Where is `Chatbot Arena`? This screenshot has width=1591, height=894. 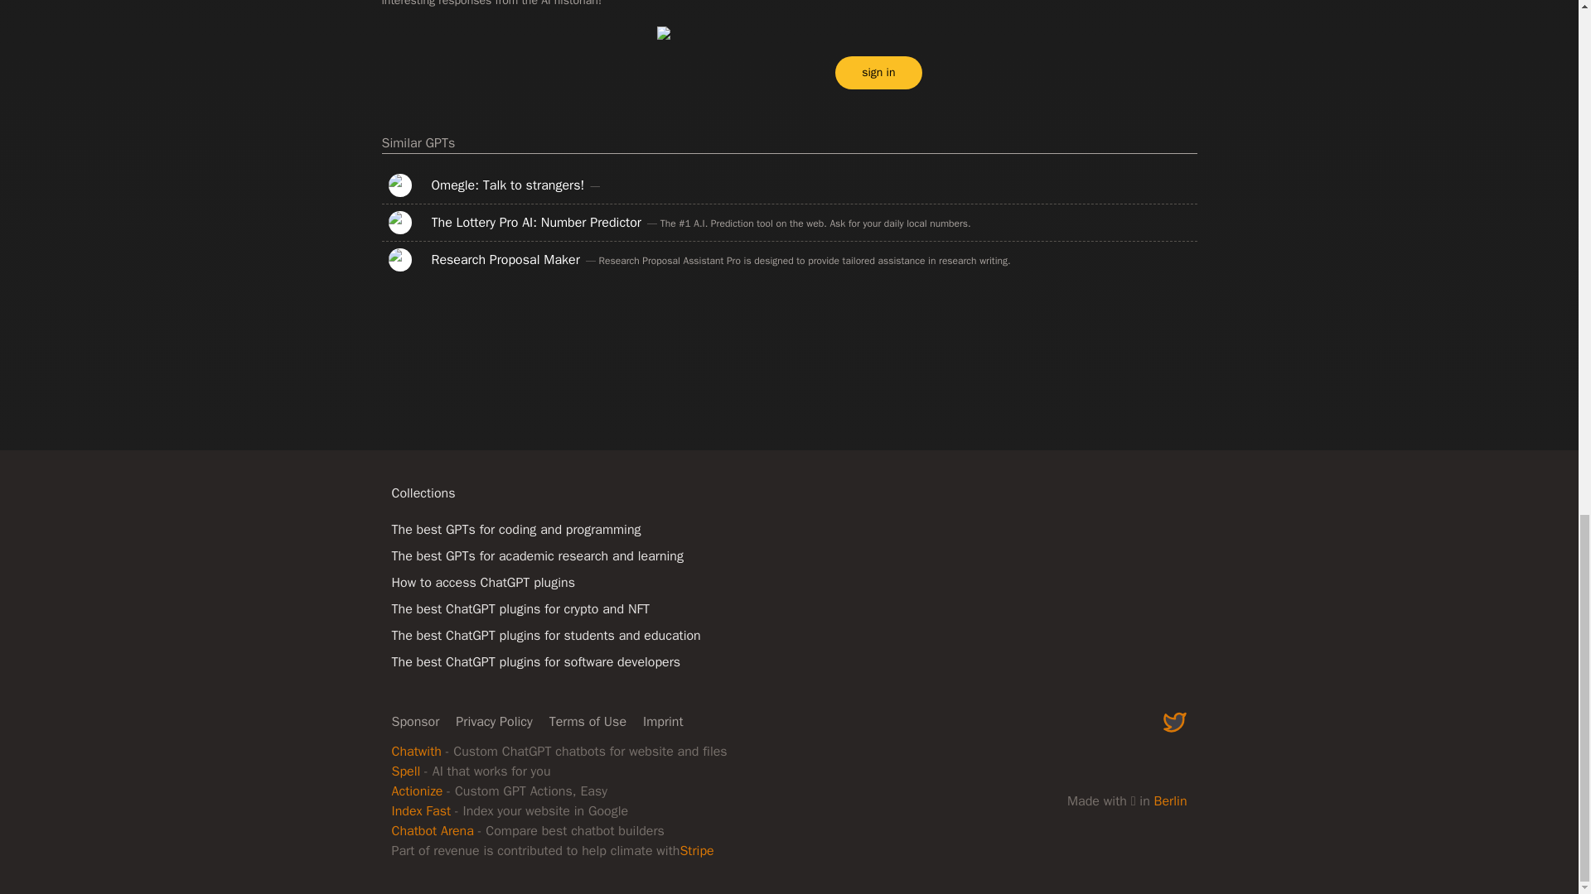
Chatbot Arena is located at coordinates (432, 831).